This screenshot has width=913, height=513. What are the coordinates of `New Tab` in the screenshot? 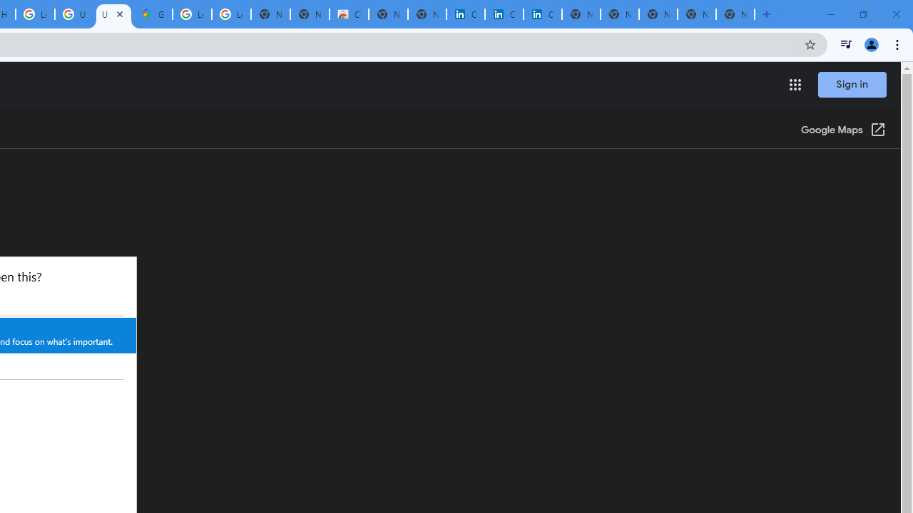 It's located at (735, 14).